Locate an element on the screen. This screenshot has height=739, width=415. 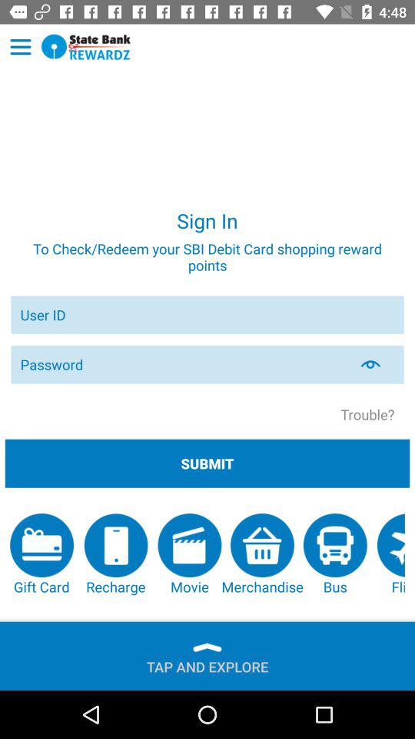
launch the icon below the submit is located at coordinates (189, 554).